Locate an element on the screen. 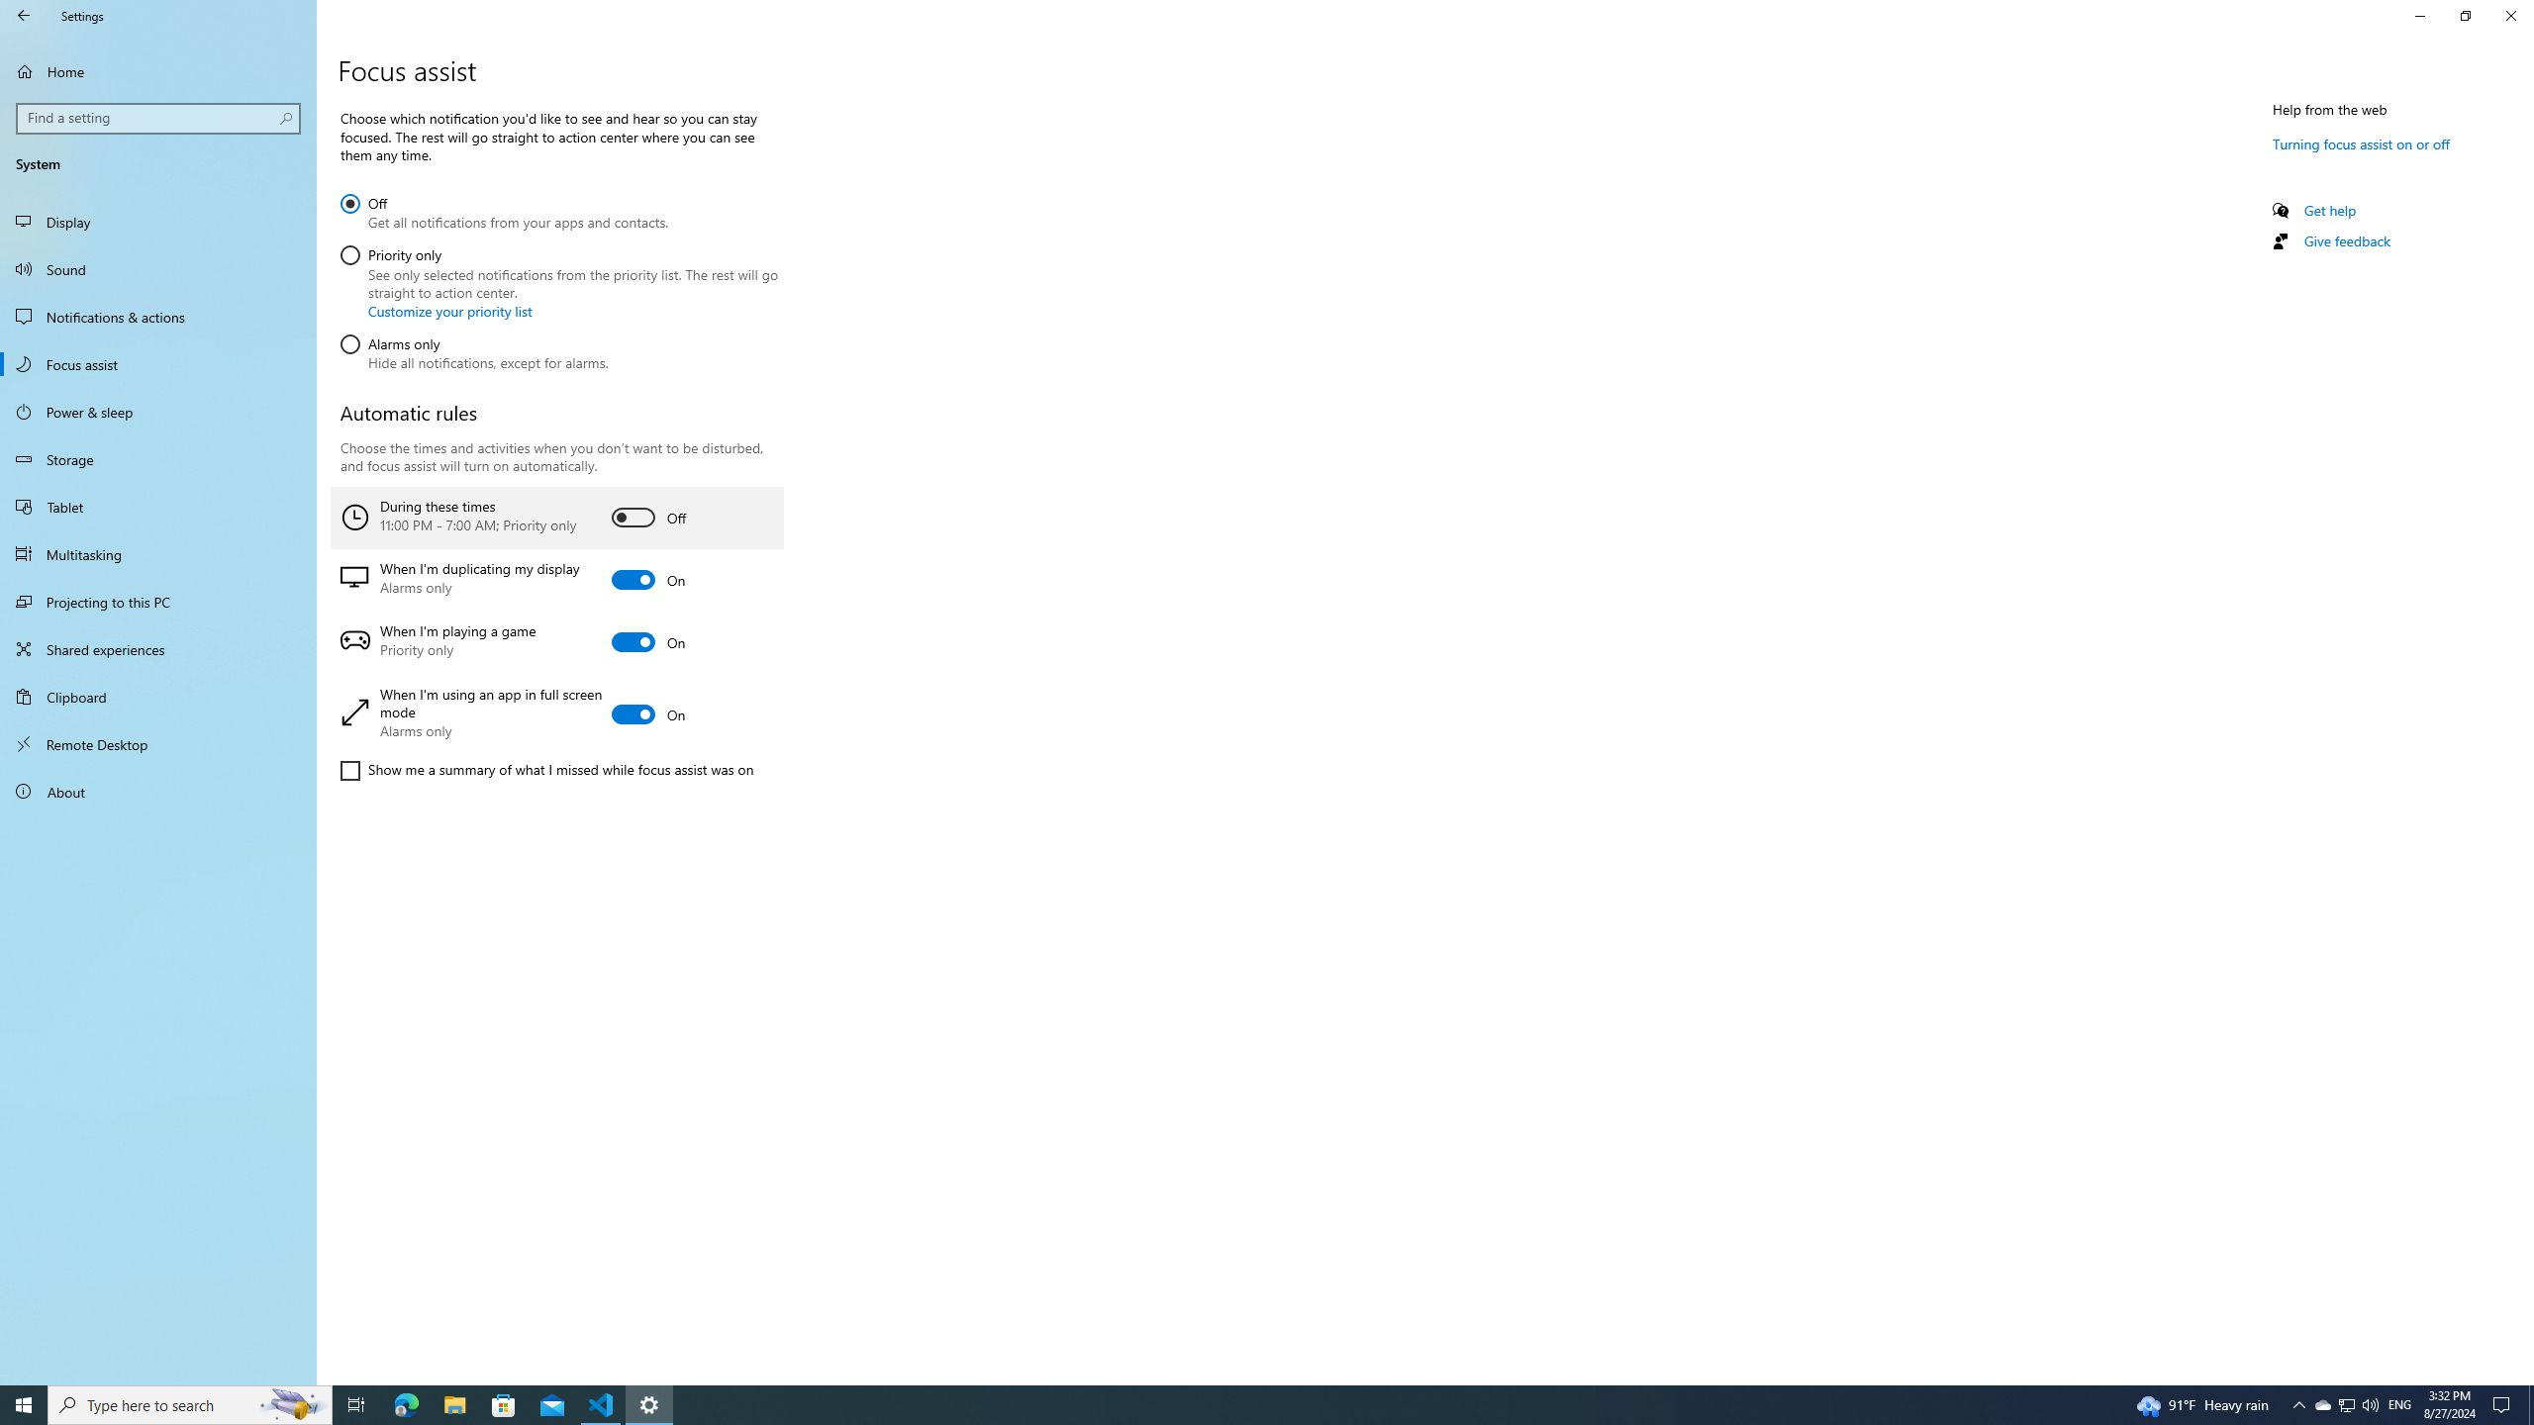 The width and height of the screenshot is (2534, 1425). When I'm duplicating my display is located at coordinates (556, 580).